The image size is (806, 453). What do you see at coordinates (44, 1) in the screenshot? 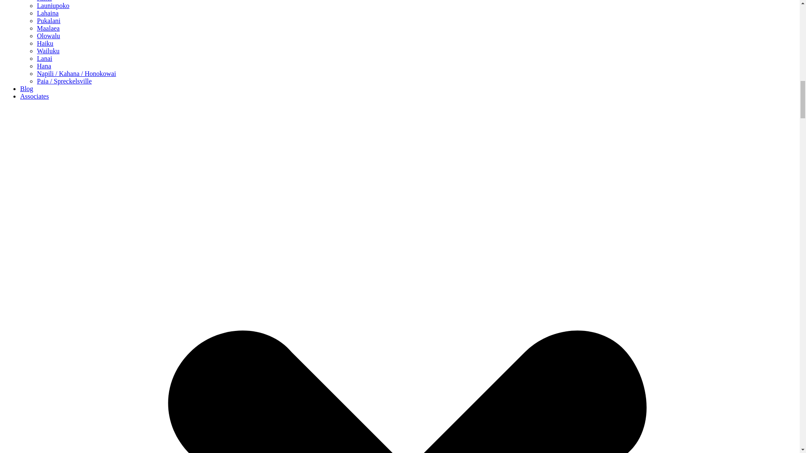
I see `Kihei` at bounding box center [44, 1].